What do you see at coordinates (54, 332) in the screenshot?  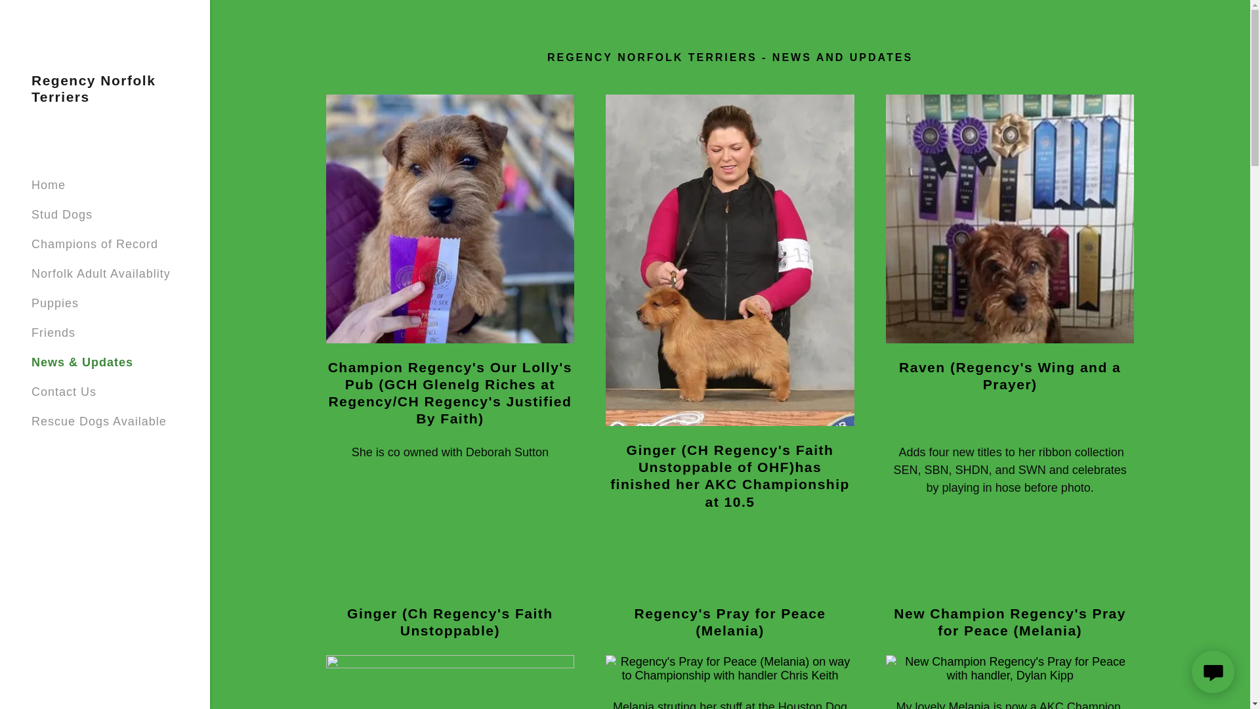 I see `Friends` at bounding box center [54, 332].